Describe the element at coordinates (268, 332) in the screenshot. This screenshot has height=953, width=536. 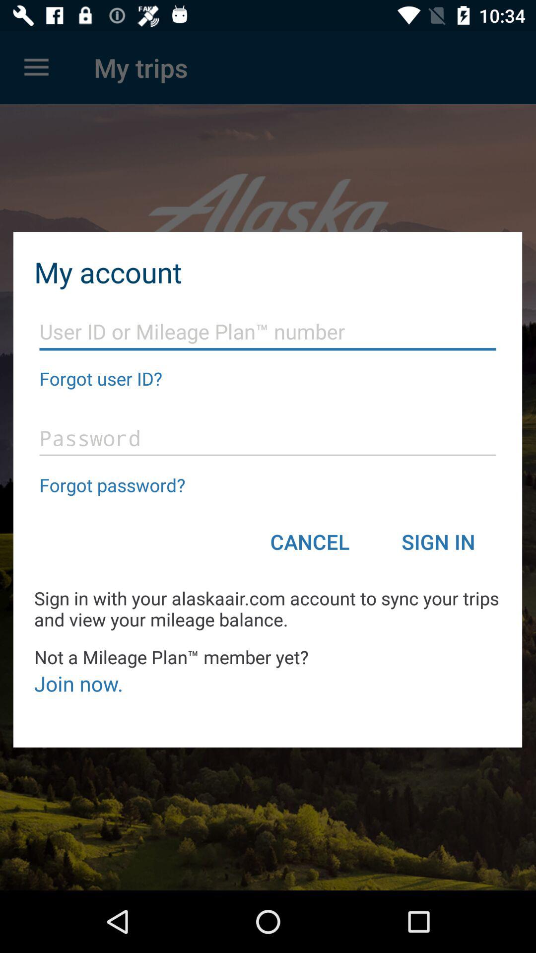
I see `enter user id` at that location.